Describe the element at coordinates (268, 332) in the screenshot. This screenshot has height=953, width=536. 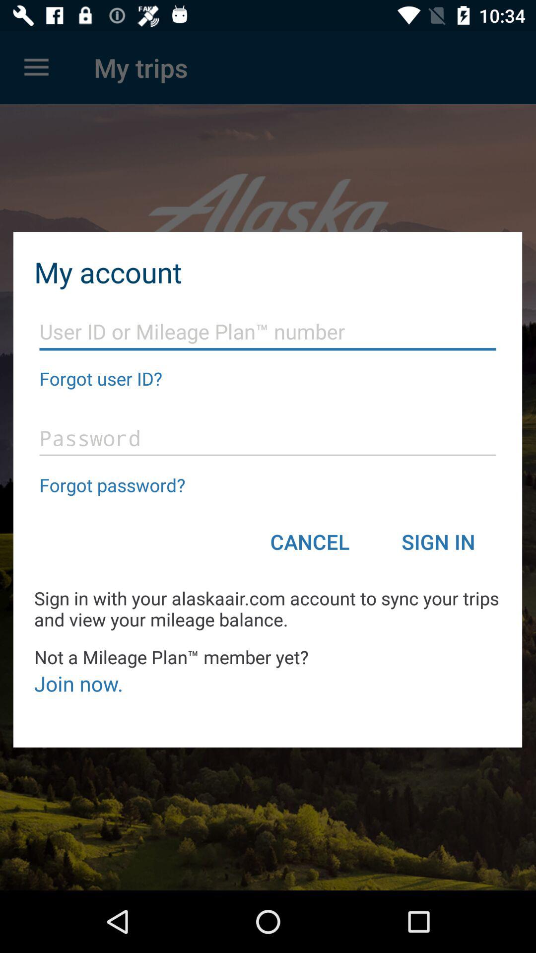
I see `enter user id` at that location.